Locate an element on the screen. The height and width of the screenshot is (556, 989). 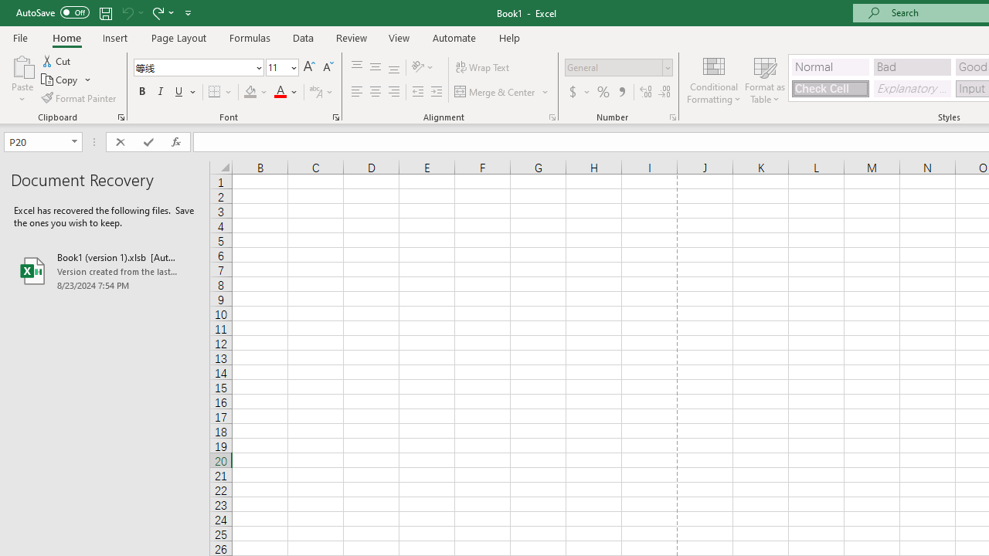
Conditional Formatting is located at coordinates (714, 79).